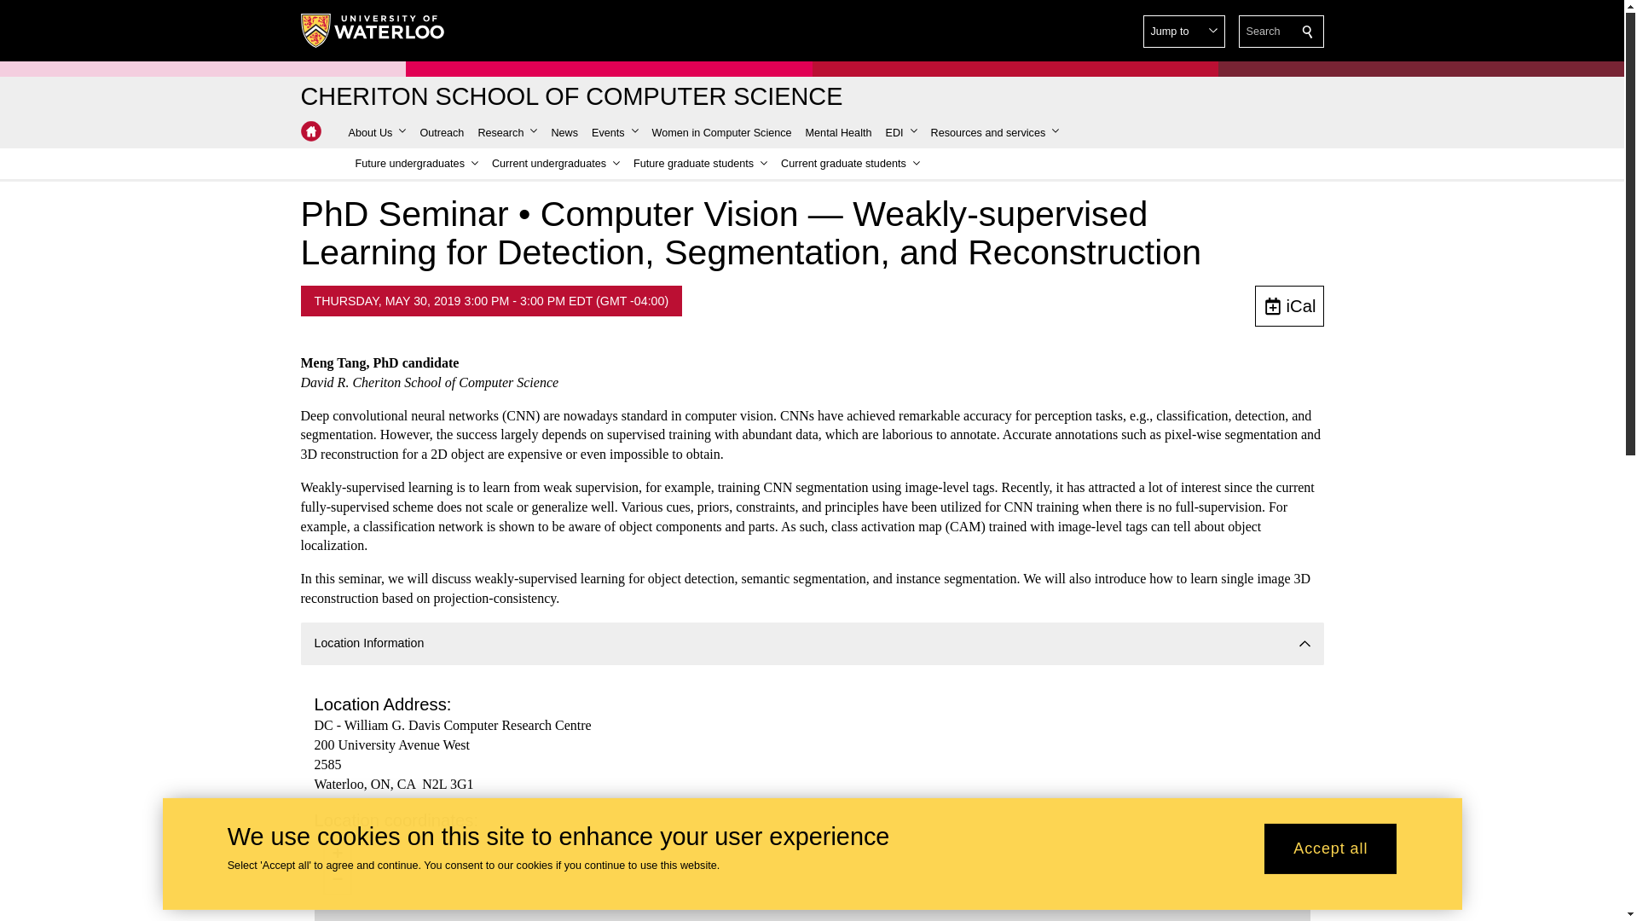 The width and height of the screenshot is (1637, 921). Describe the element at coordinates (337, 880) in the screenshot. I see `Zoom out` at that location.